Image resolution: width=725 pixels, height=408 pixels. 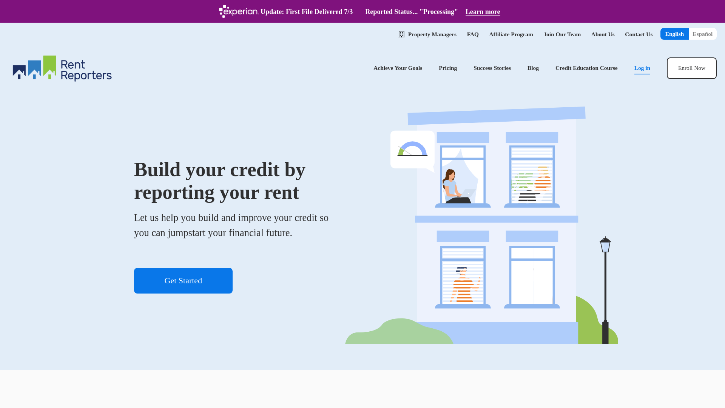 I want to click on Pricing, so click(x=447, y=67).